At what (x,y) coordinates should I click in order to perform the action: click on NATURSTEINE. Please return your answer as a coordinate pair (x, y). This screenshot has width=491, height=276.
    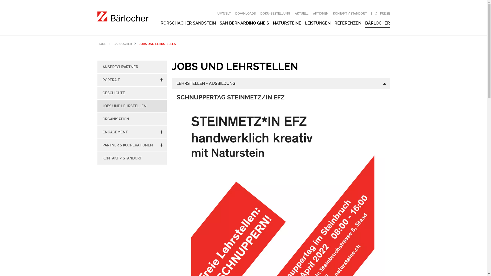
    Looking at the image, I should click on (287, 23).